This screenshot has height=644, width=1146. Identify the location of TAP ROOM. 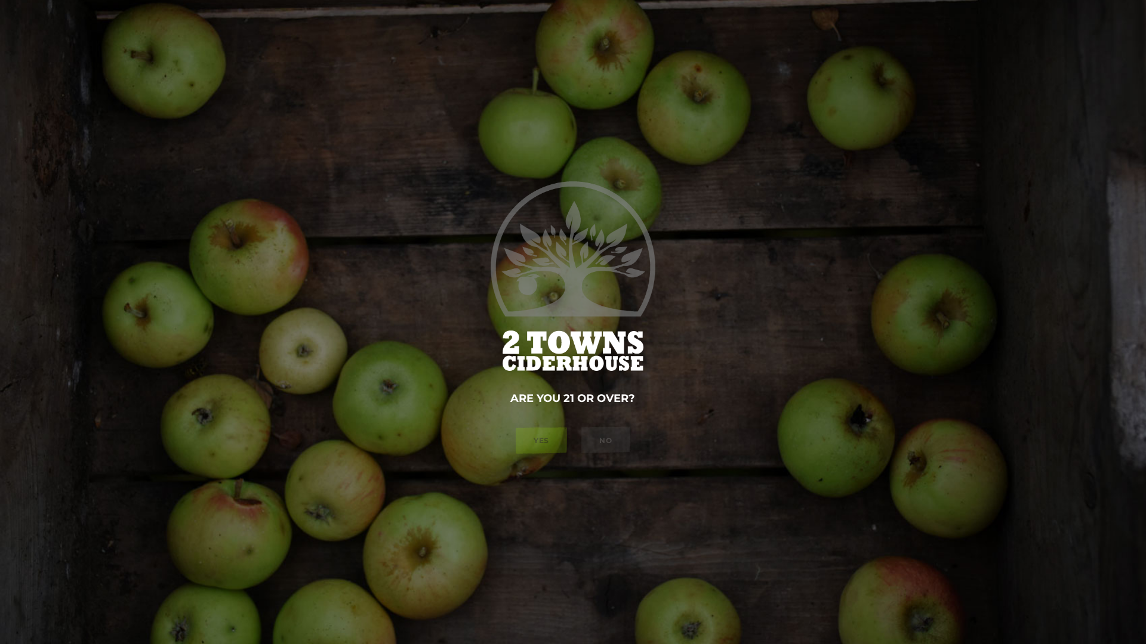
(789, 21).